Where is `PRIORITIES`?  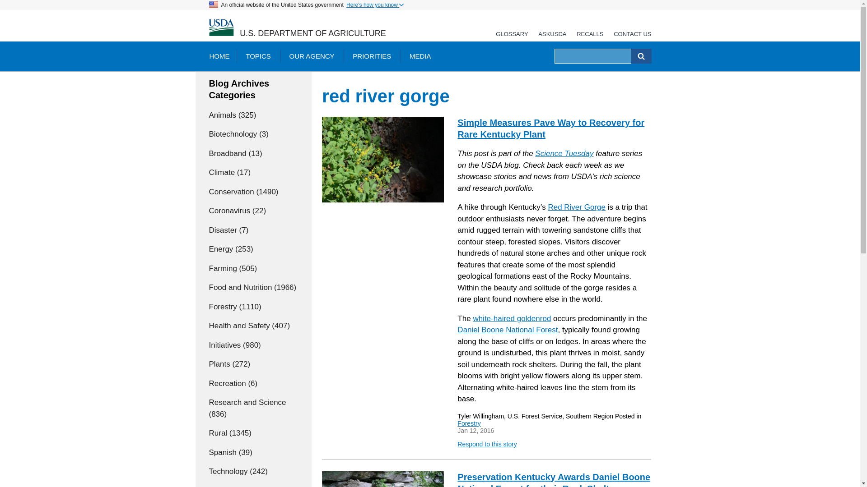 PRIORITIES is located at coordinates (371, 56).